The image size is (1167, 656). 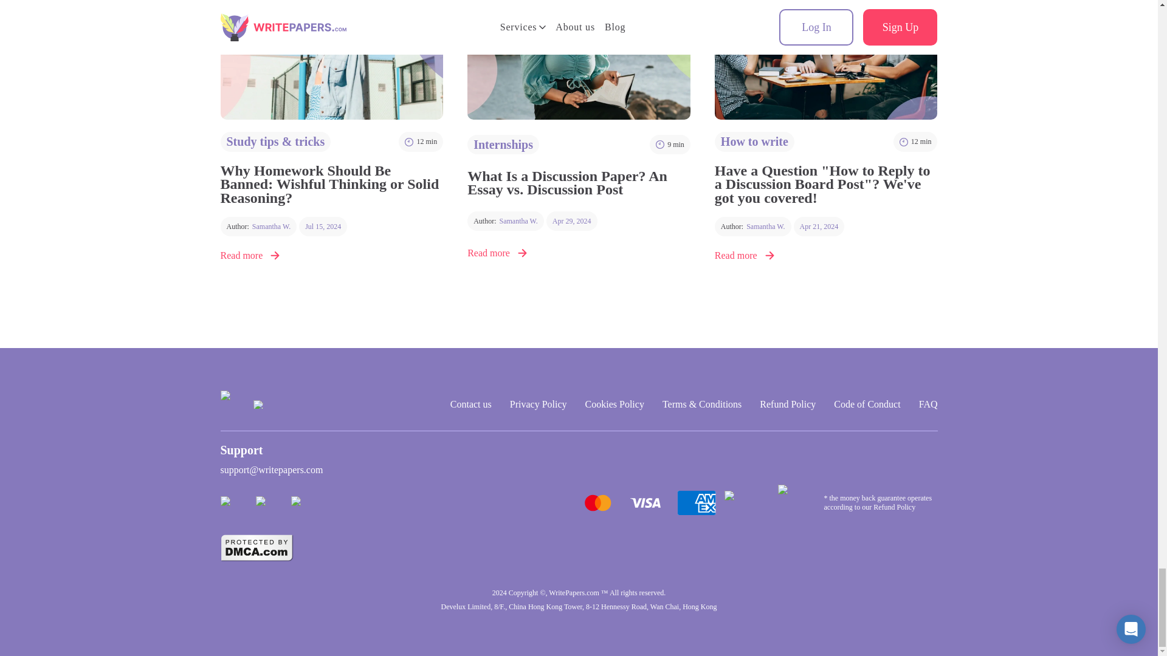 I want to click on Read more, so click(x=258, y=226).